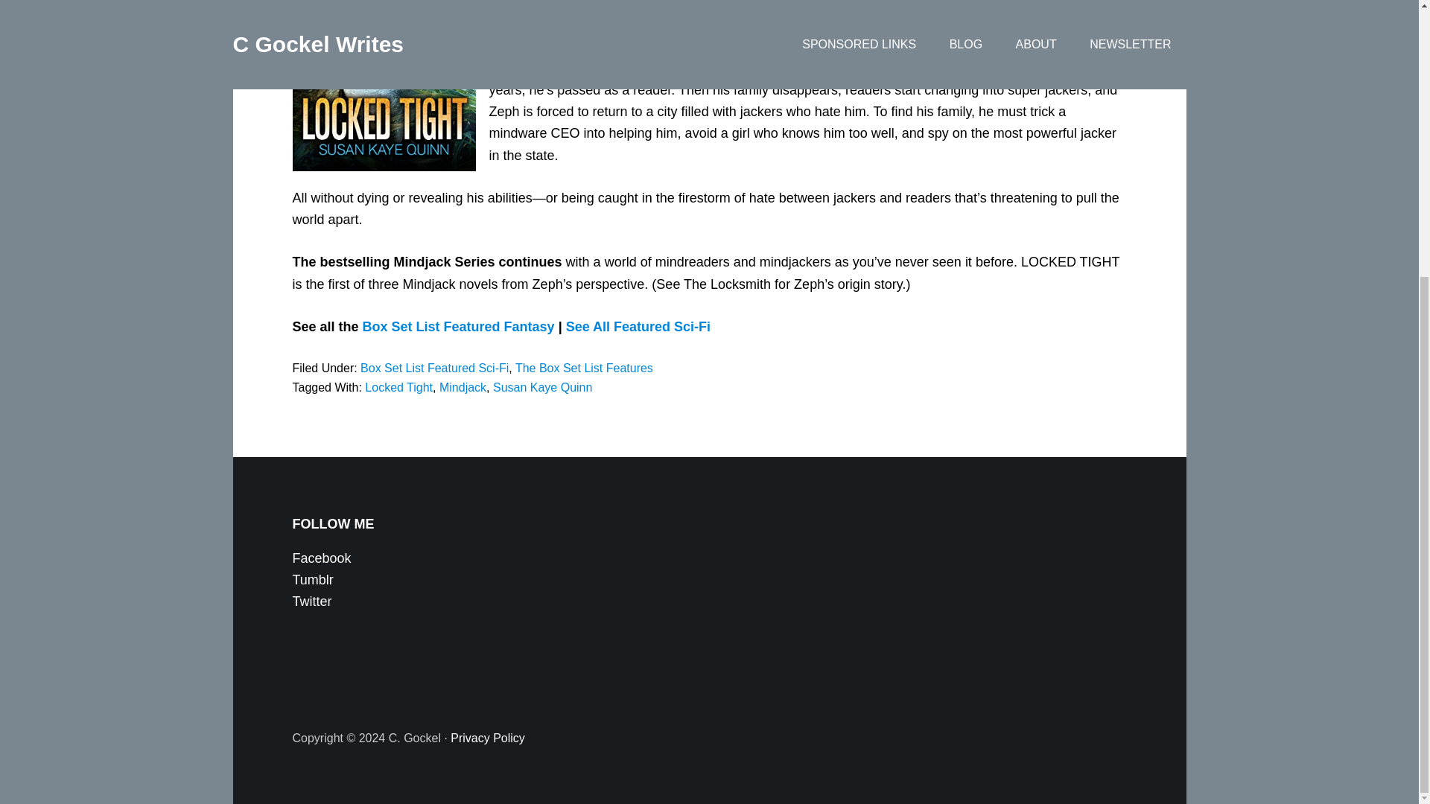 The image size is (1430, 804). Describe the element at coordinates (459, 326) in the screenshot. I see `Box Set List Featured Fantasy` at that location.